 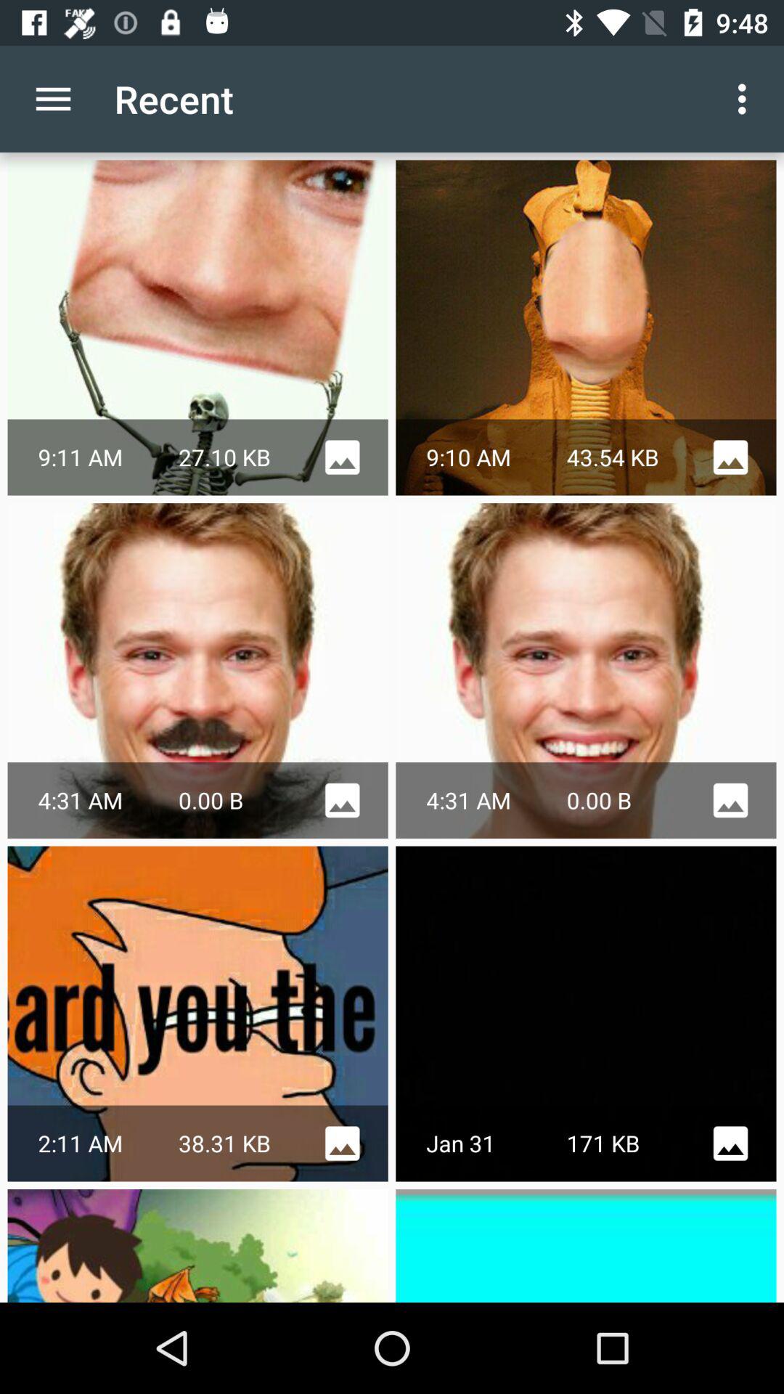 What do you see at coordinates (746, 99) in the screenshot?
I see `press icon to the right of the recent item` at bounding box center [746, 99].